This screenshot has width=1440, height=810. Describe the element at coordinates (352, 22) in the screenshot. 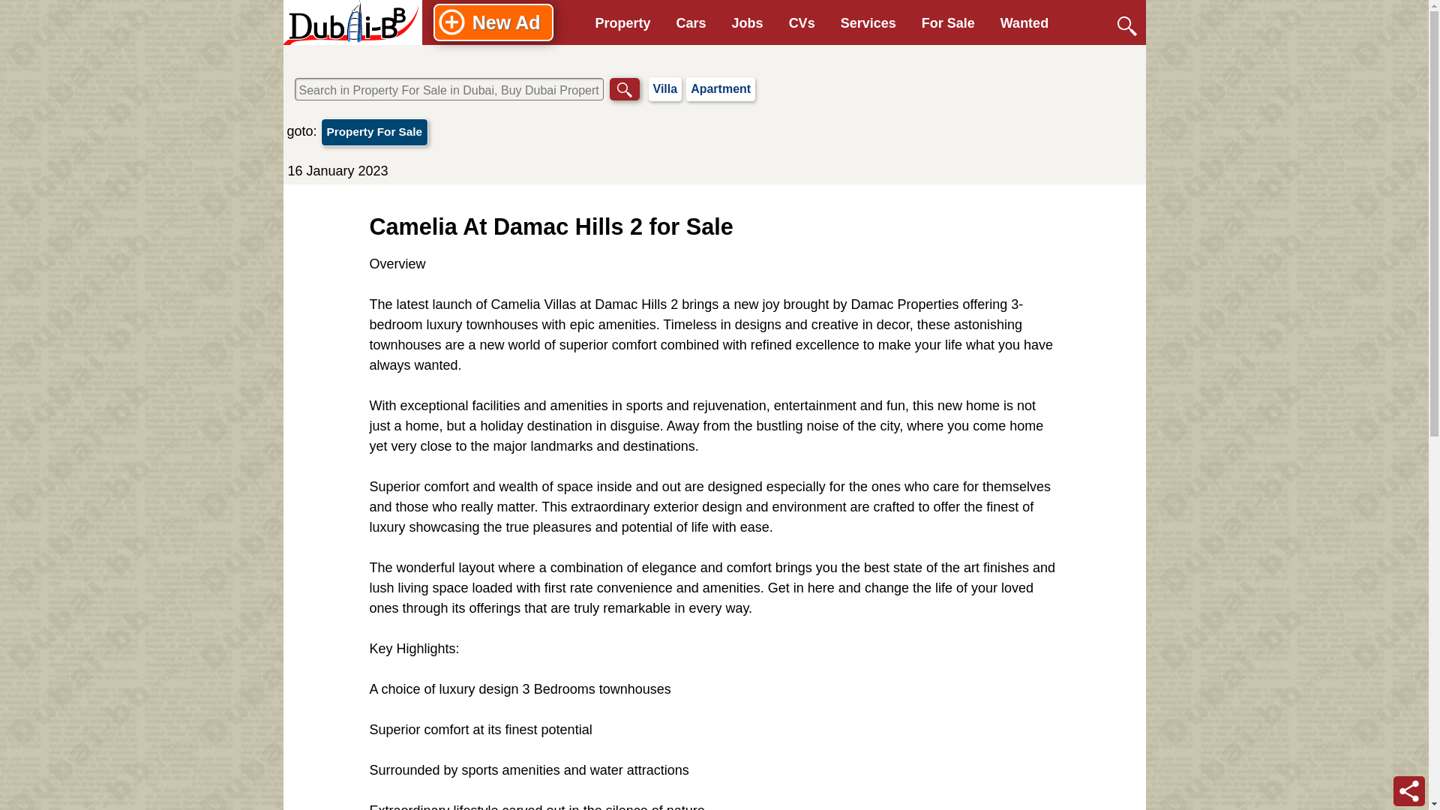

I see `Dubai Bulletin Board - The Dubai Classifieds` at that location.